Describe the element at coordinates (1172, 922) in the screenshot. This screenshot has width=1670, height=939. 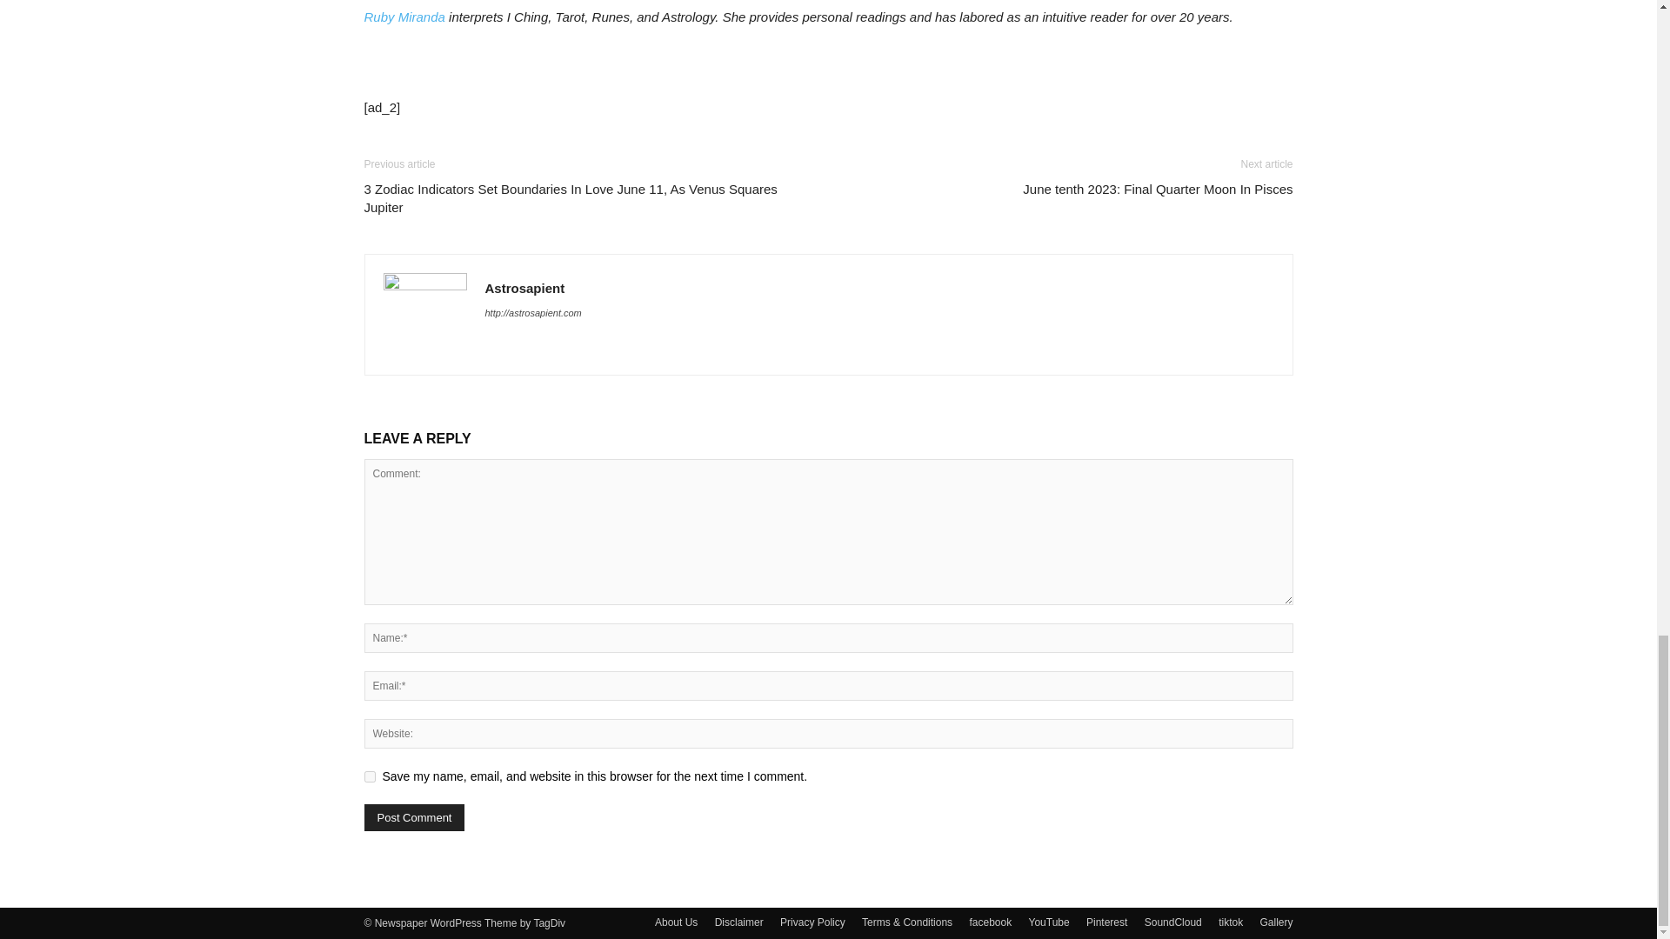
I see `SoundCloud` at that location.